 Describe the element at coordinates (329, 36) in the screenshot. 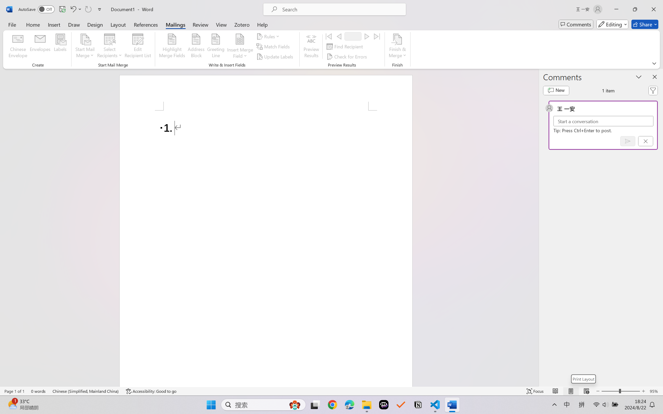

I see `First` at that location.